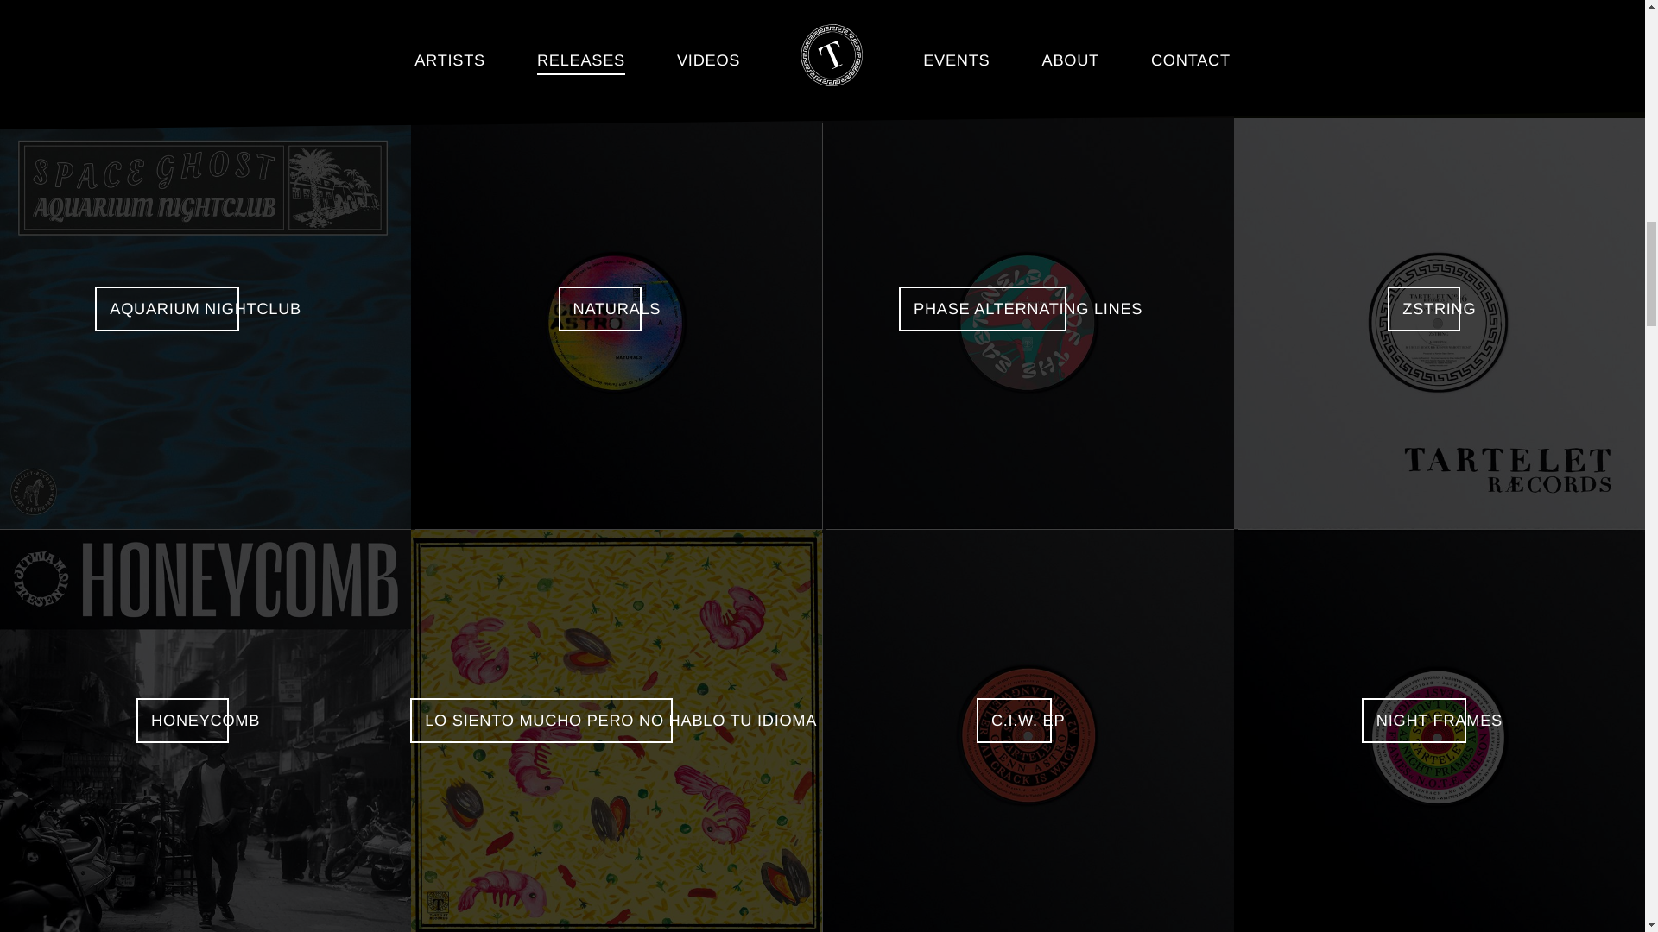  I want to click on NATURALS, so click(617, 324).